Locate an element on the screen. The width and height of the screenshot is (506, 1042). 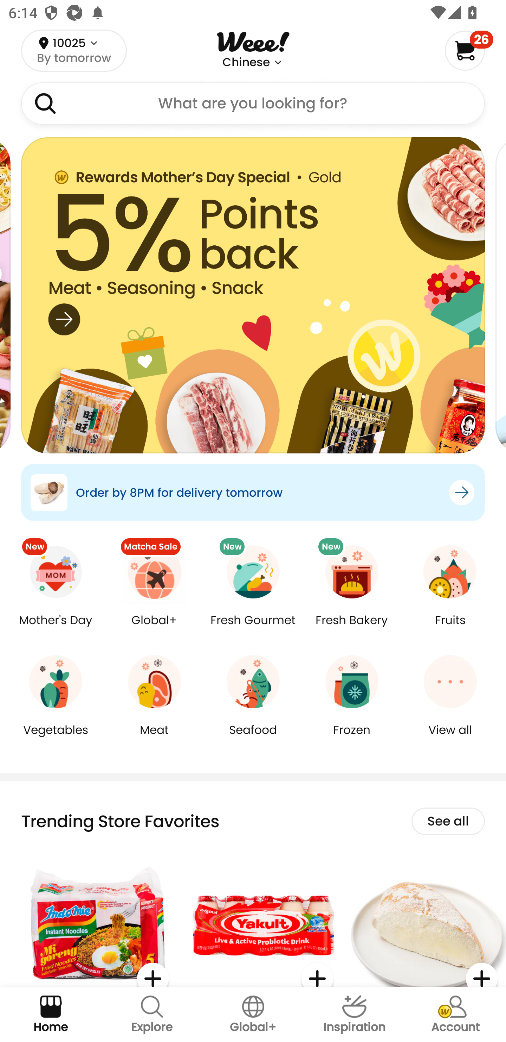
Mother's Day is located at coordinates (56, 629).